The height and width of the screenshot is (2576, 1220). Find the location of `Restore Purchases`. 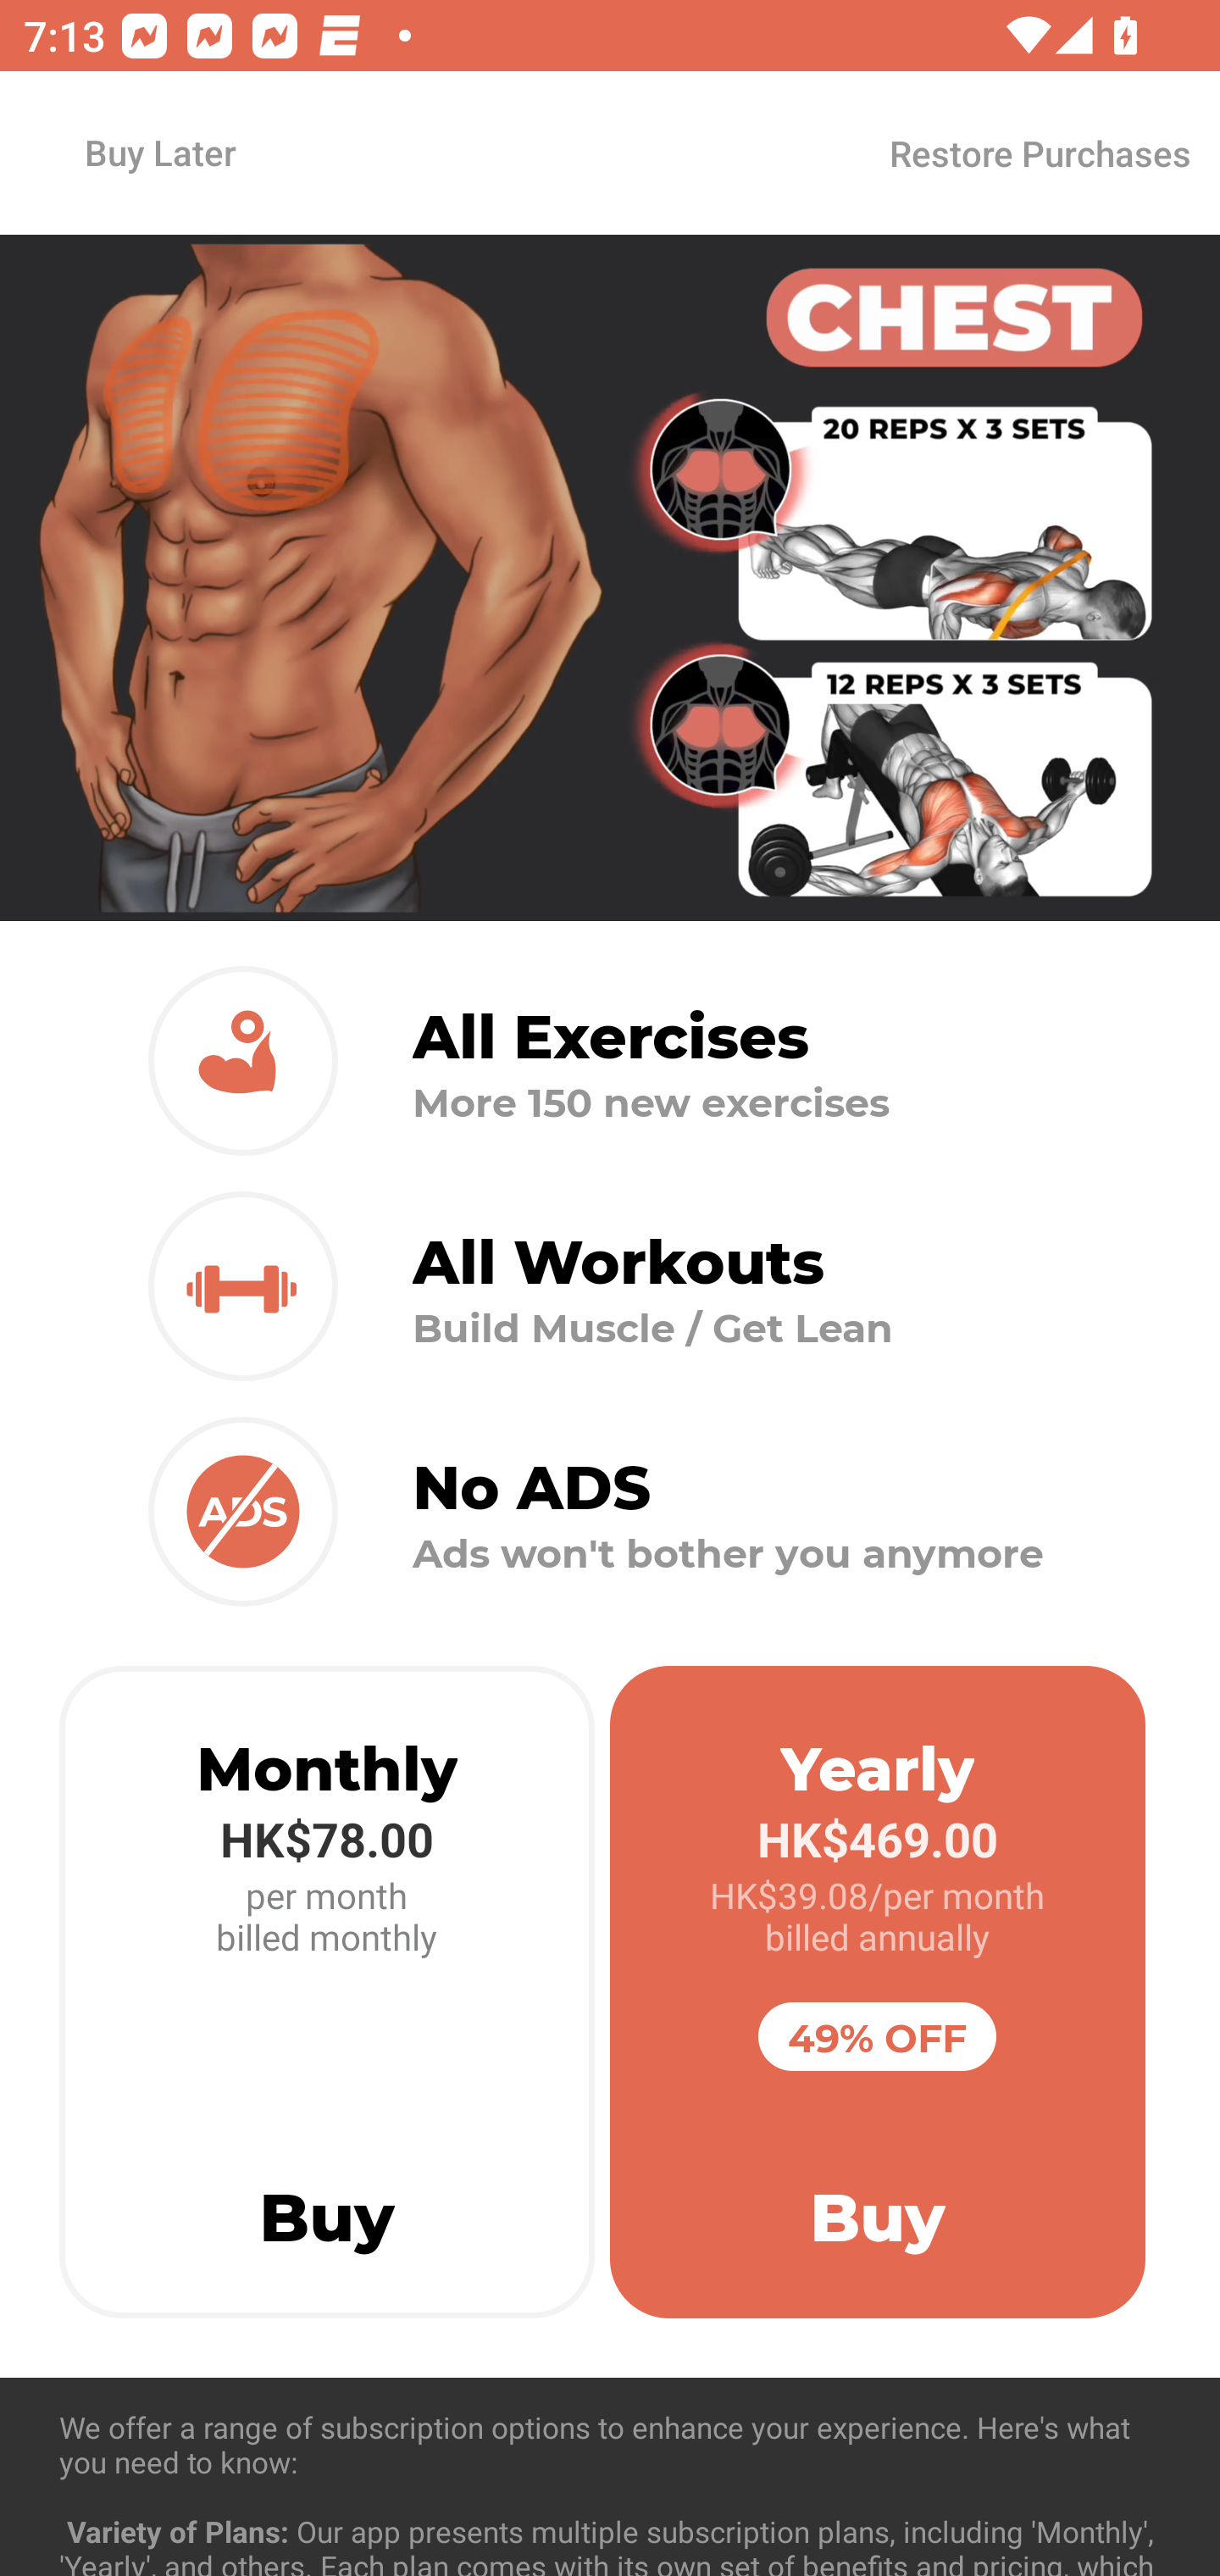

Restore Purchases is located at coordinates (1039, 153).